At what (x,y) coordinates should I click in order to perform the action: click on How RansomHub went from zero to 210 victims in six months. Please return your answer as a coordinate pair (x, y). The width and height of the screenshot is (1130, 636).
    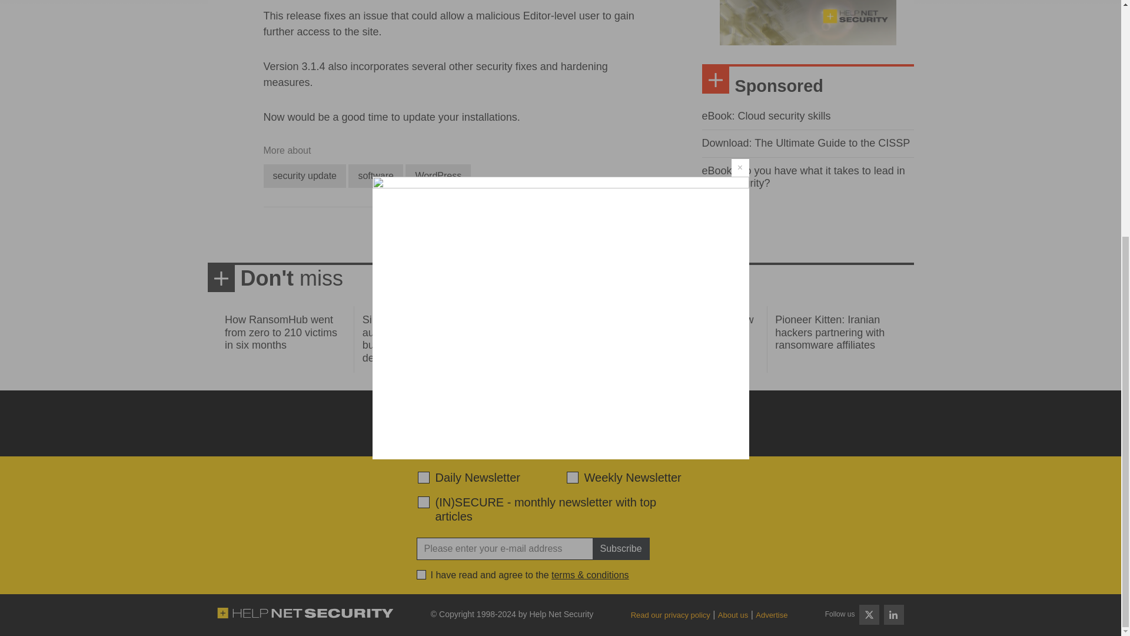
    Looking at the image, I should click on (281, 332).